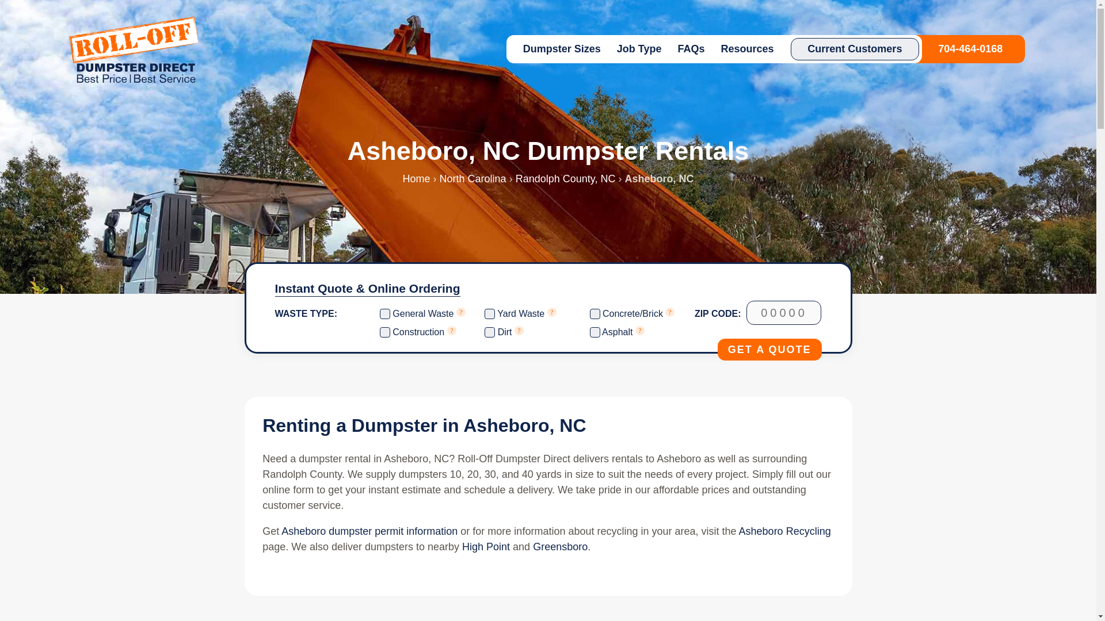  I want to click on 704-464-0168, so click(970, 49).